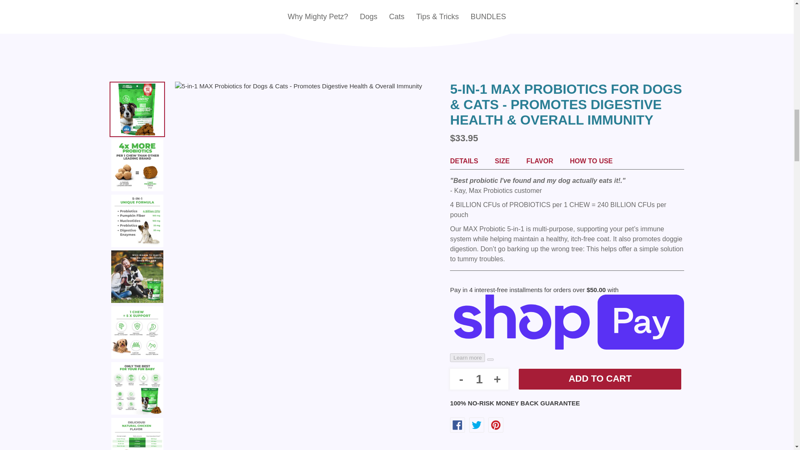 The width and height of the screenshot is (800, 450). I want to click on Log in, so click(633, 2).